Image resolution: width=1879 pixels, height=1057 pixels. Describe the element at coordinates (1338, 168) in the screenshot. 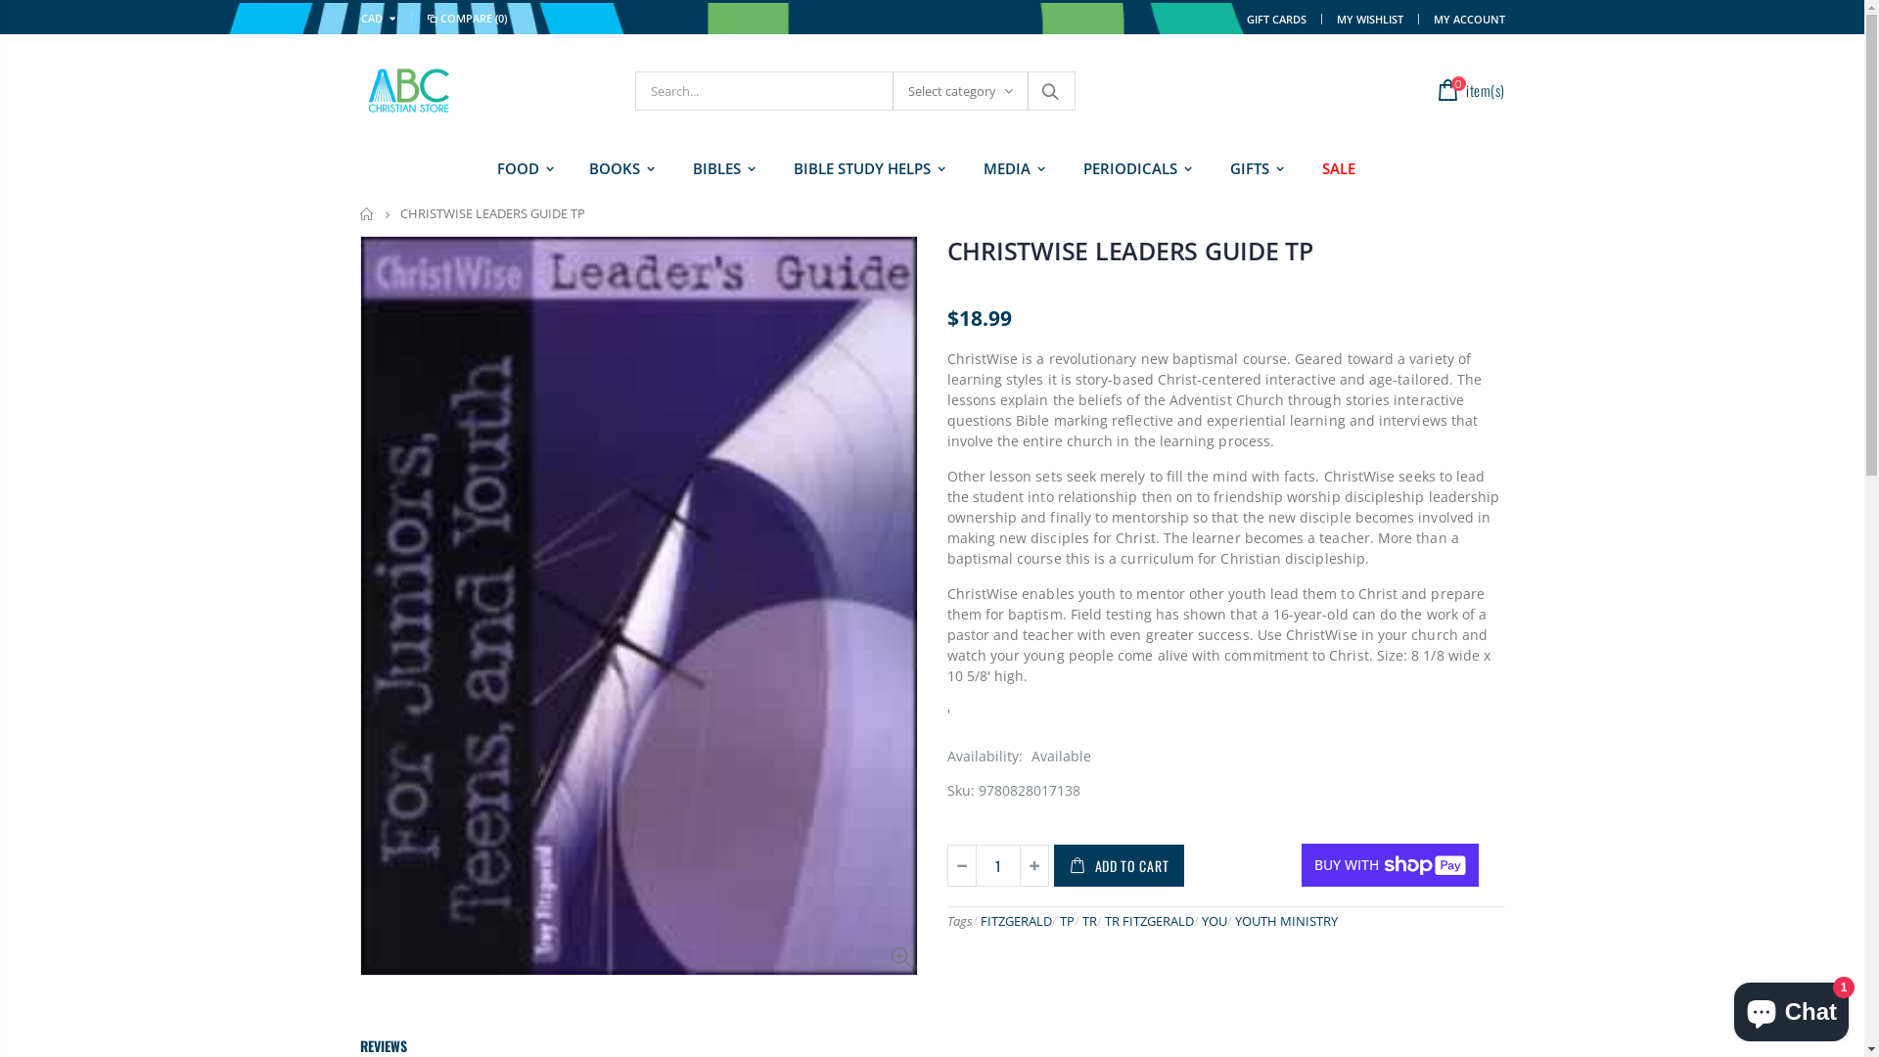

I see `SALE` at that location.